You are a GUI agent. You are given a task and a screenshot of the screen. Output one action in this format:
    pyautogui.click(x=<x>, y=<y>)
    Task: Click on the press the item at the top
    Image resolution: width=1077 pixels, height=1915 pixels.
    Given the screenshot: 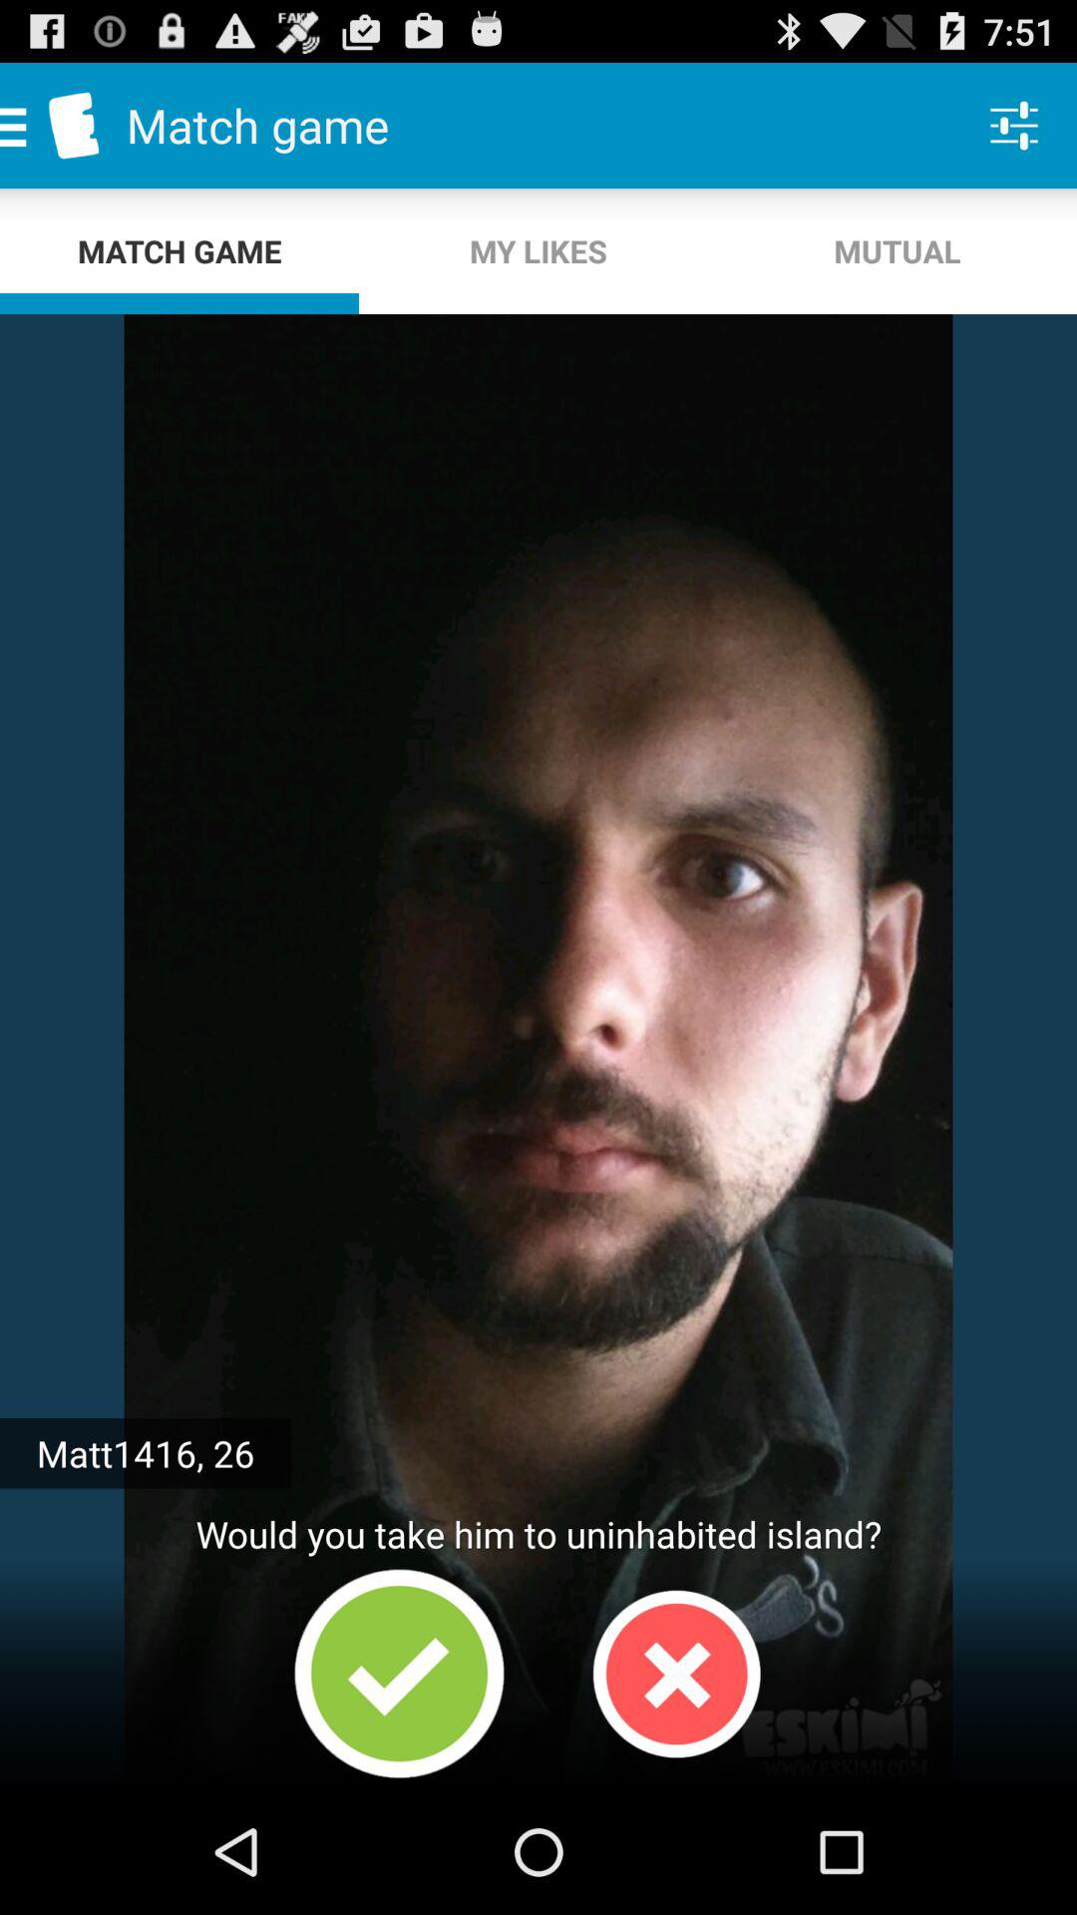 What is the action you would take?
    pyautogui.click(x=538, y=251)
    